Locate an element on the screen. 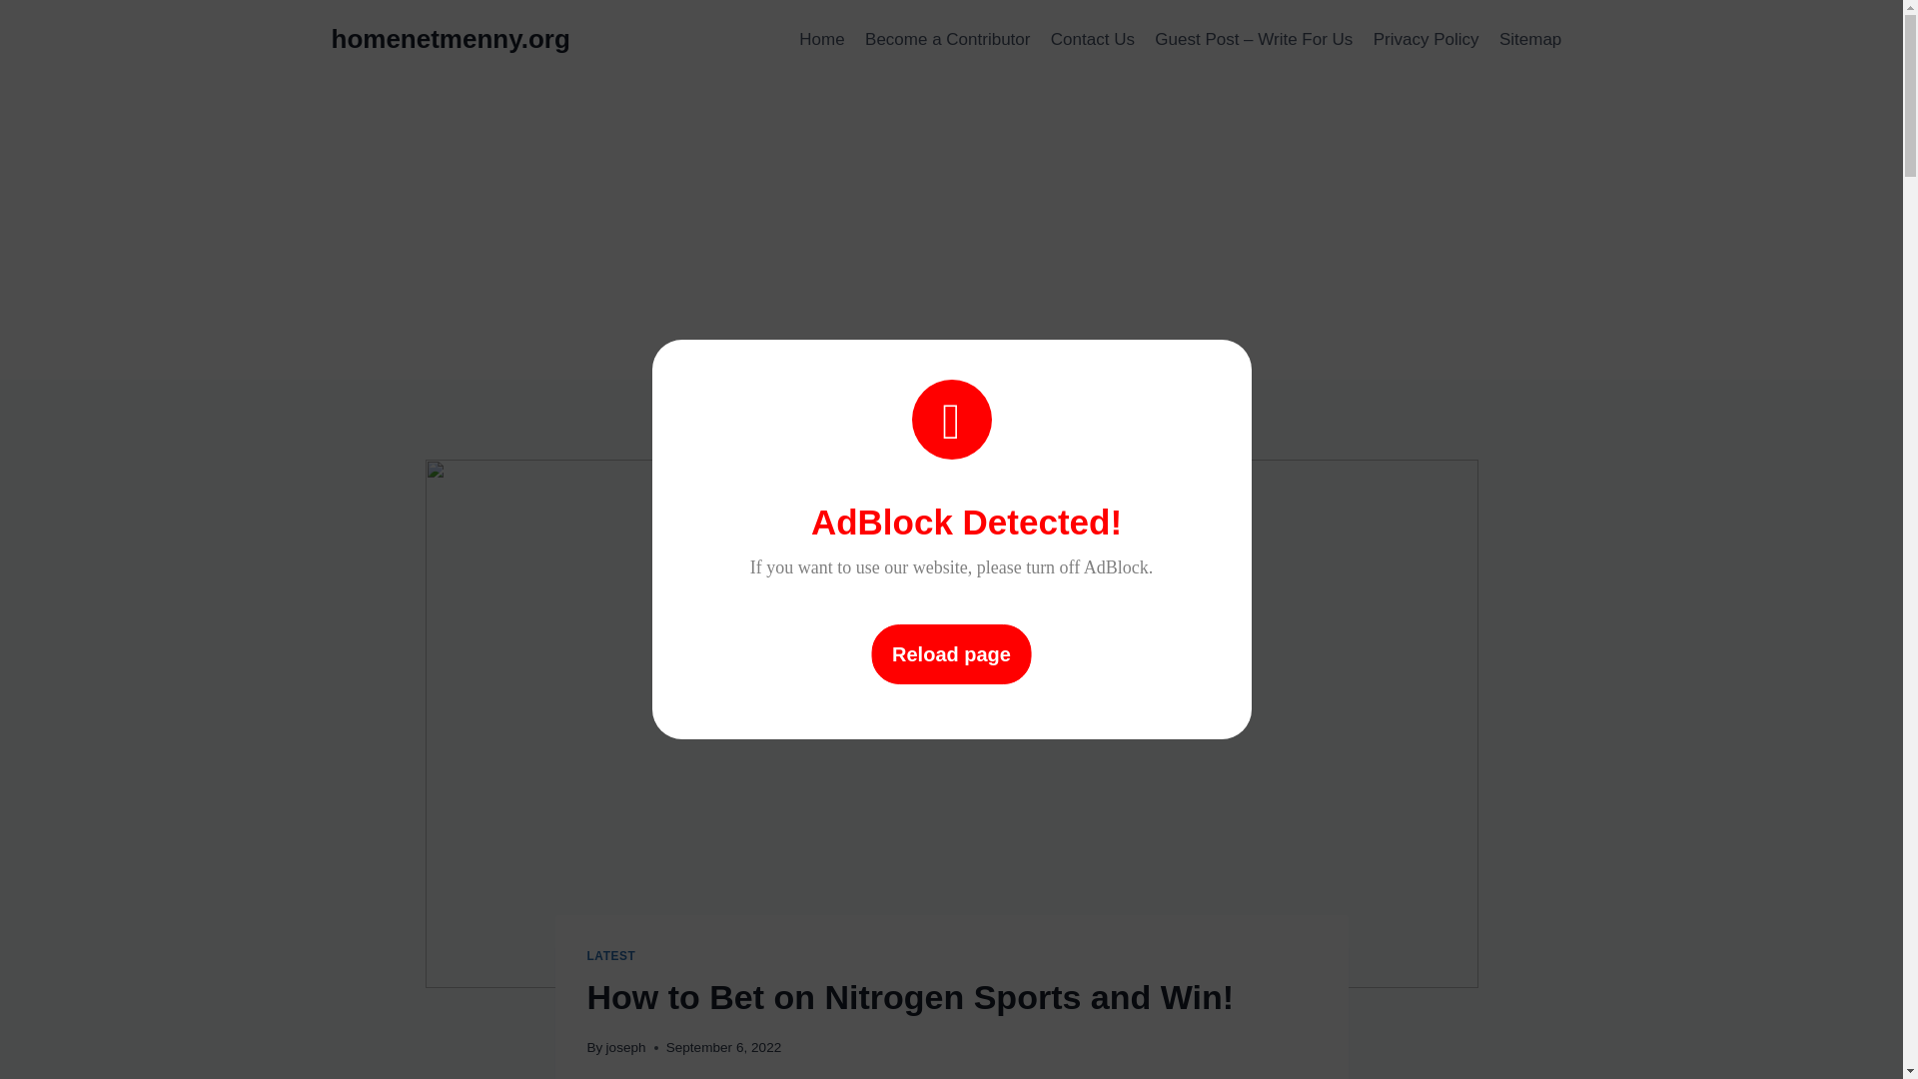  homenetmenny.org is located at coordinates (451, 39).